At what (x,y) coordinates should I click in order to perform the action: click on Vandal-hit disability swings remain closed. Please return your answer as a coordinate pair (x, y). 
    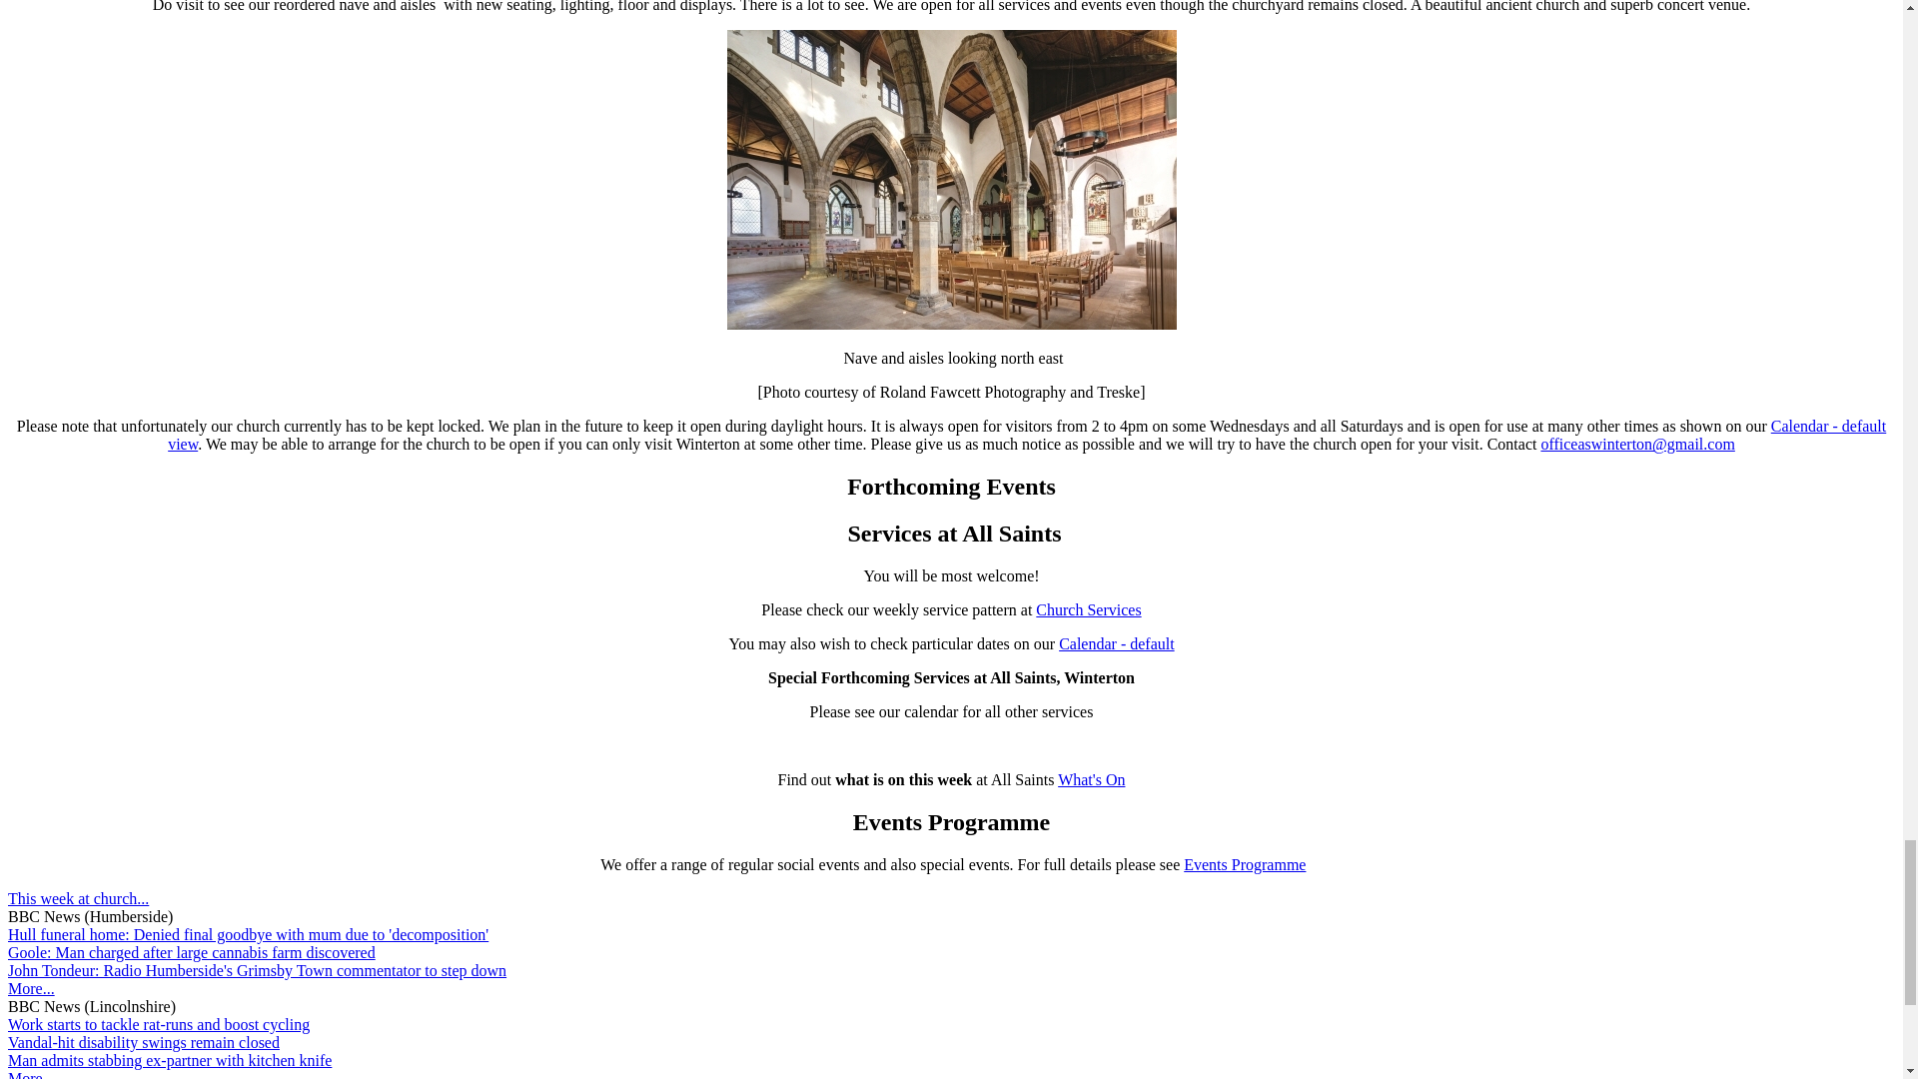
    Looking at the image, I should click on (144, 1041).